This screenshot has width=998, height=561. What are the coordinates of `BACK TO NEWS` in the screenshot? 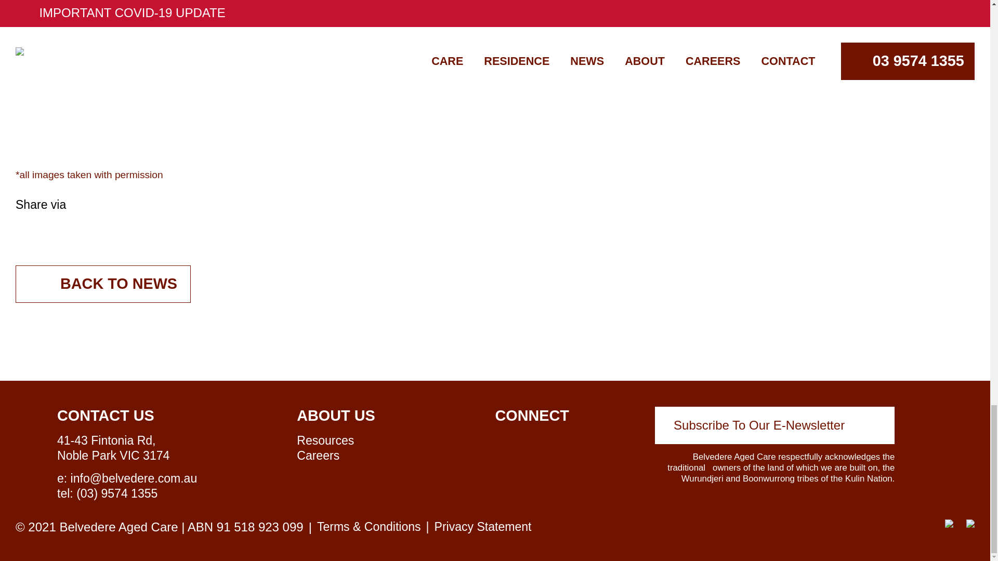 It's located at (103, 284).